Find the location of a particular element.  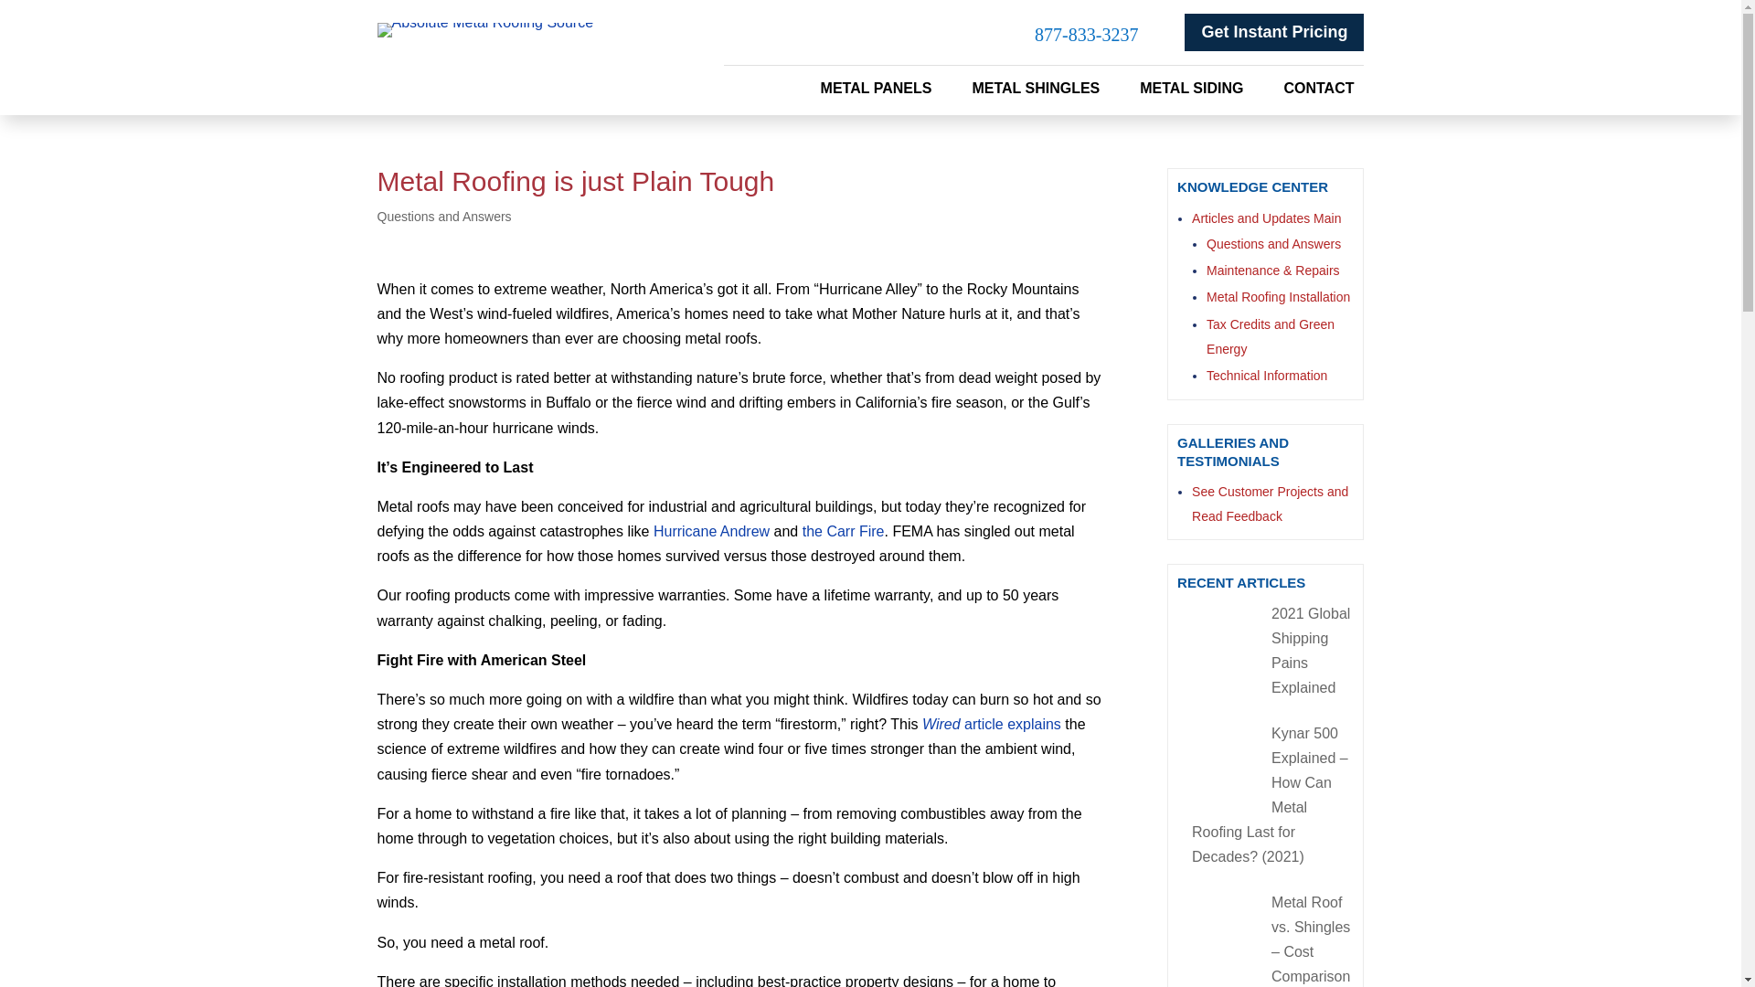

Get Instant Pricing is located at coordinates (1274, 33).